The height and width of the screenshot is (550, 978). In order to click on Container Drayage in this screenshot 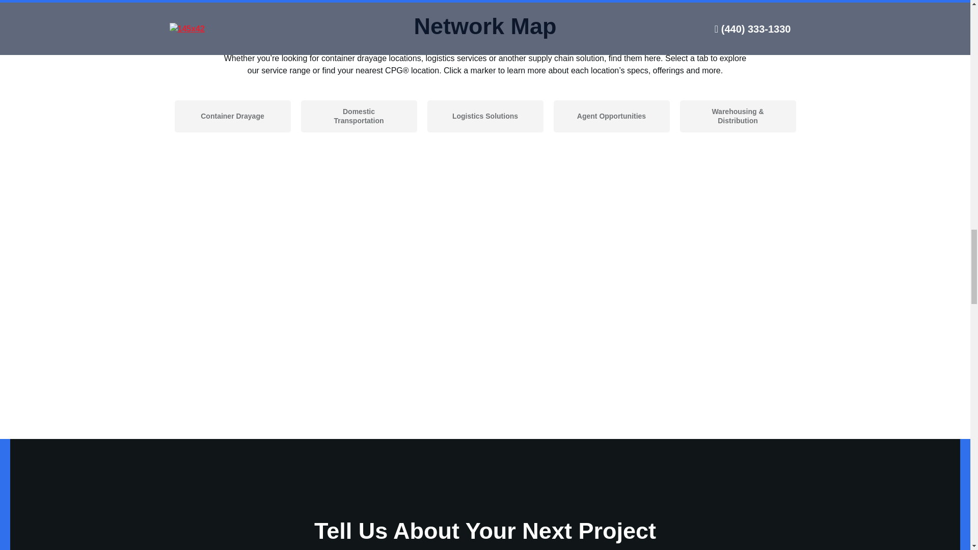, I will do `click(232, 116)`.